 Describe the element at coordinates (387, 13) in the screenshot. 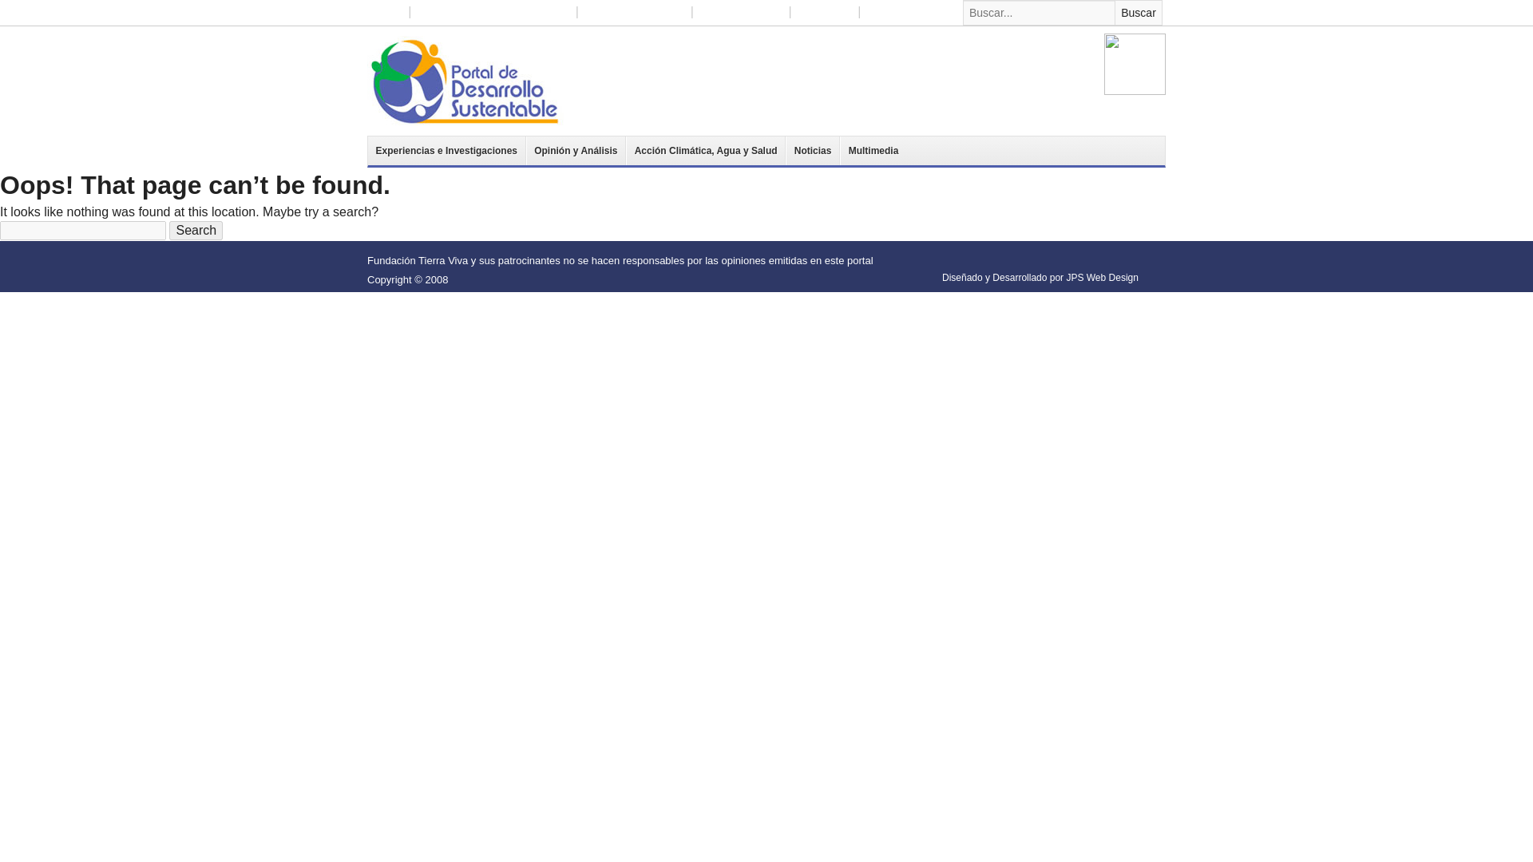

I see `Home` at that location.